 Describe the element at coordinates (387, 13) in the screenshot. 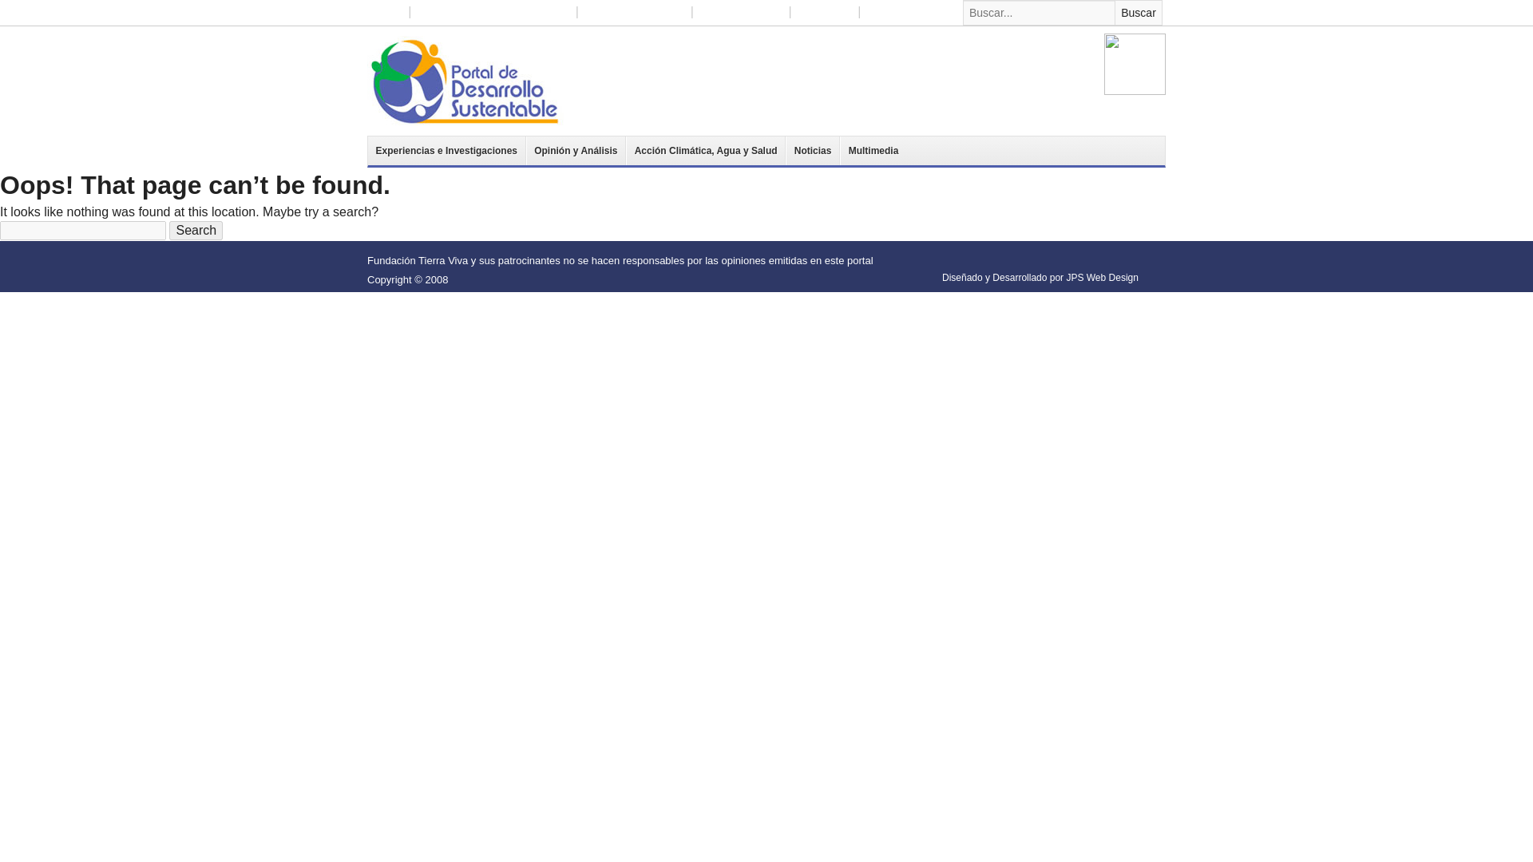

I see `Home` at that location.